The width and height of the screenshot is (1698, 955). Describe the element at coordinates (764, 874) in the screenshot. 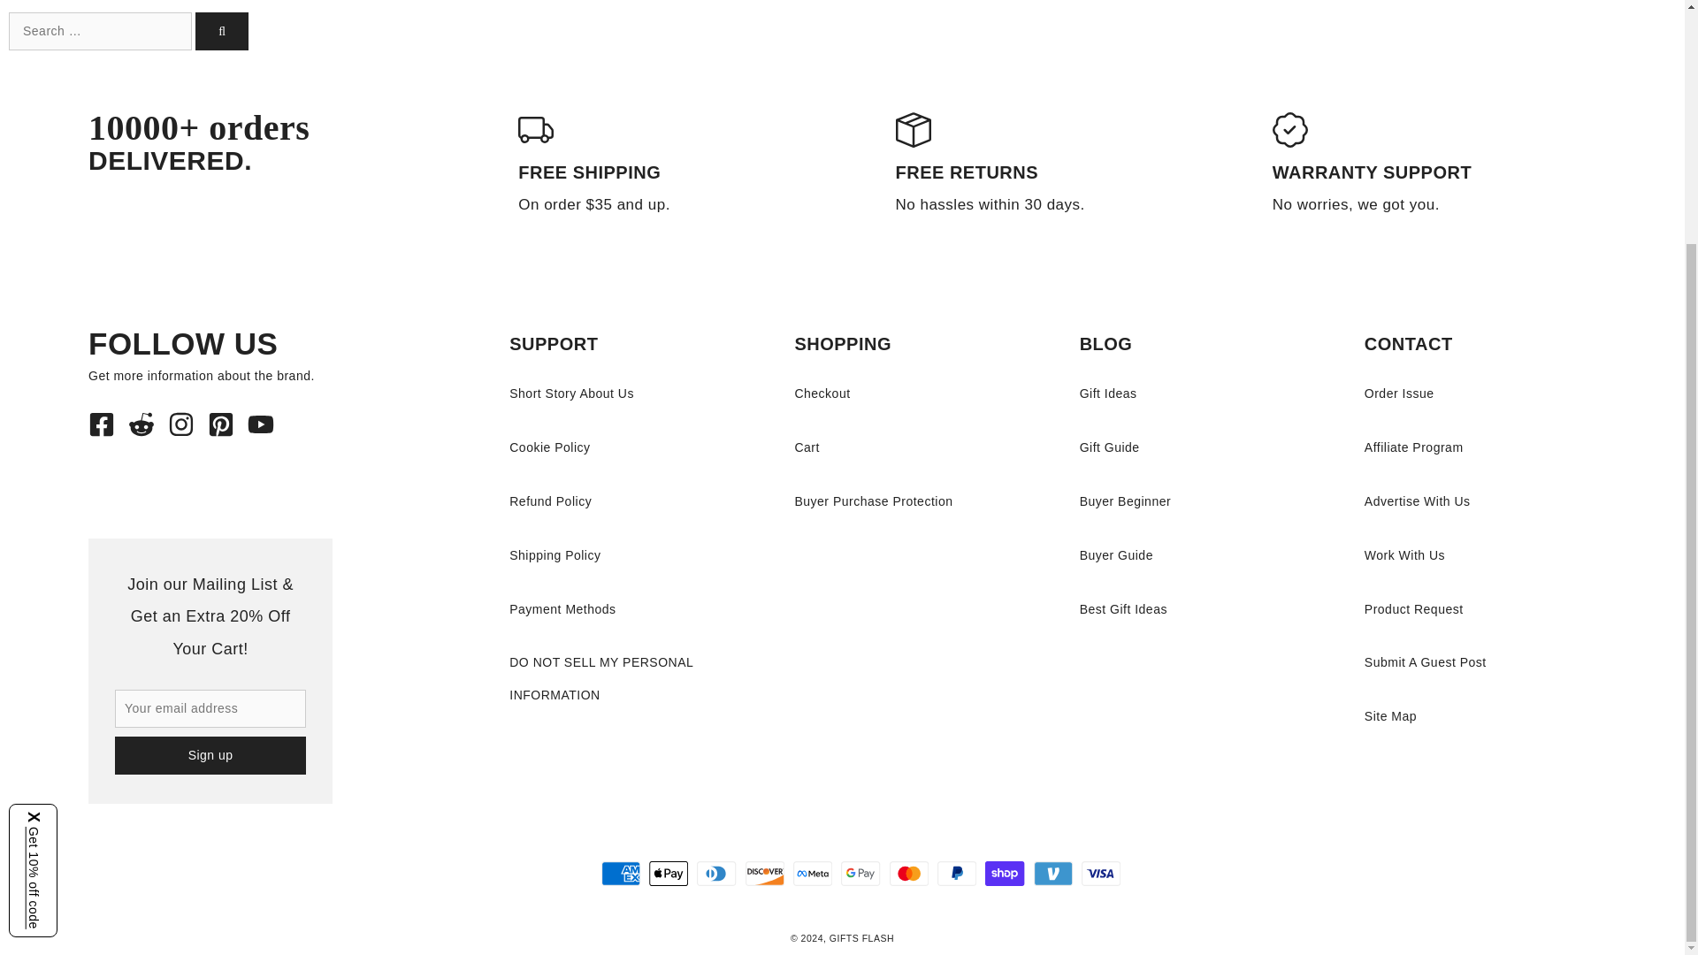

I see `Discover` at that location.